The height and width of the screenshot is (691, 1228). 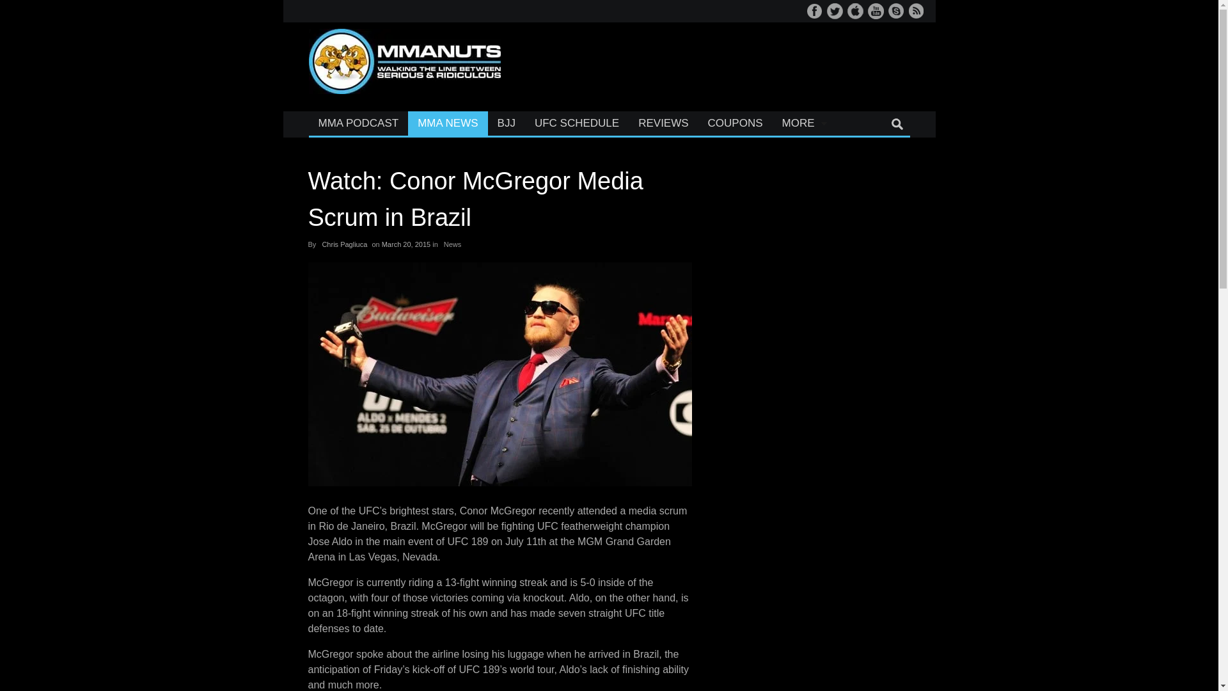 What do you see at coordinates (577, 123) in the screenshot?
I see `UFC SCHEDULE` at bounding box center [577, 123].